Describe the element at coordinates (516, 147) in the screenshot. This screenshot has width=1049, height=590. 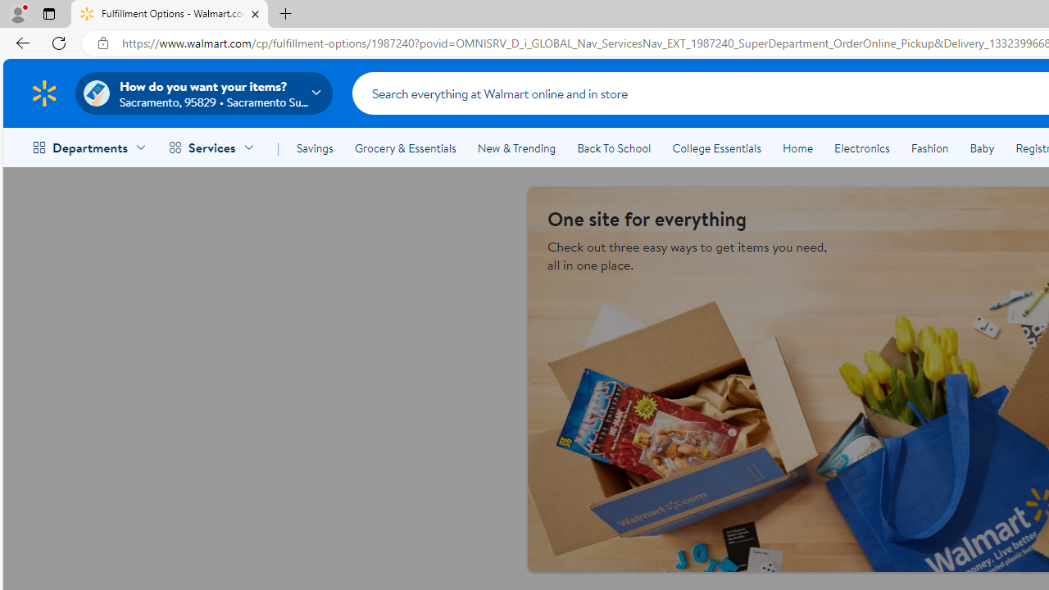
I see `New & Trending` at that location.